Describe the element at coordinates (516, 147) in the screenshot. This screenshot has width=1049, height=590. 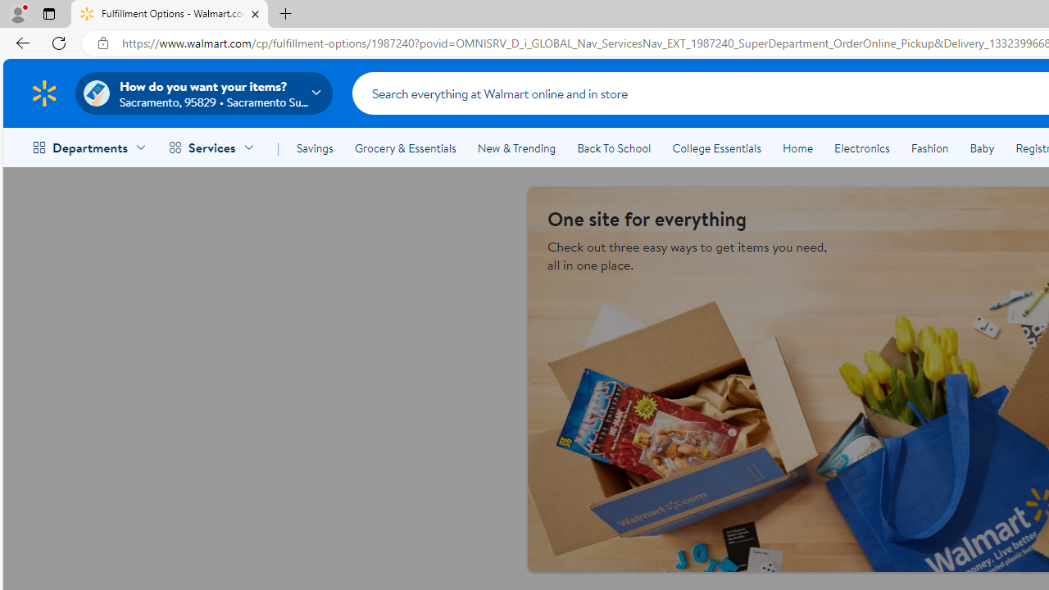
I see `New & Trending` at that location.